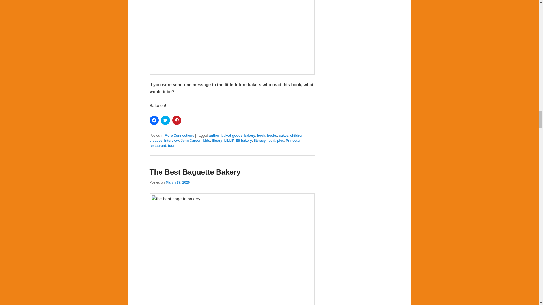 The image size is (543, 305). Describe the element at coordinates (154, 120) in the screenshot. I see `Click to share on Facebook` at that location.